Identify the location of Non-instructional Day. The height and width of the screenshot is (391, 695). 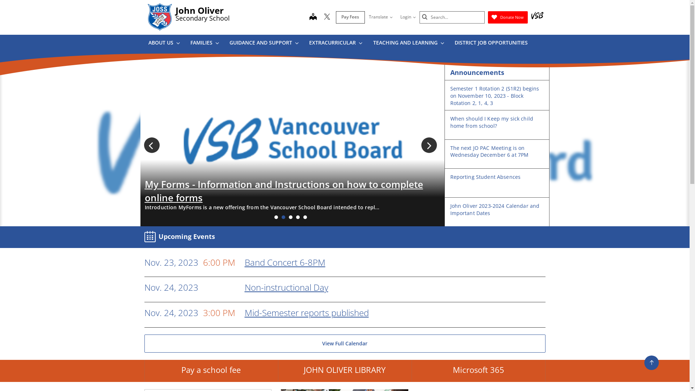
(287, 287).